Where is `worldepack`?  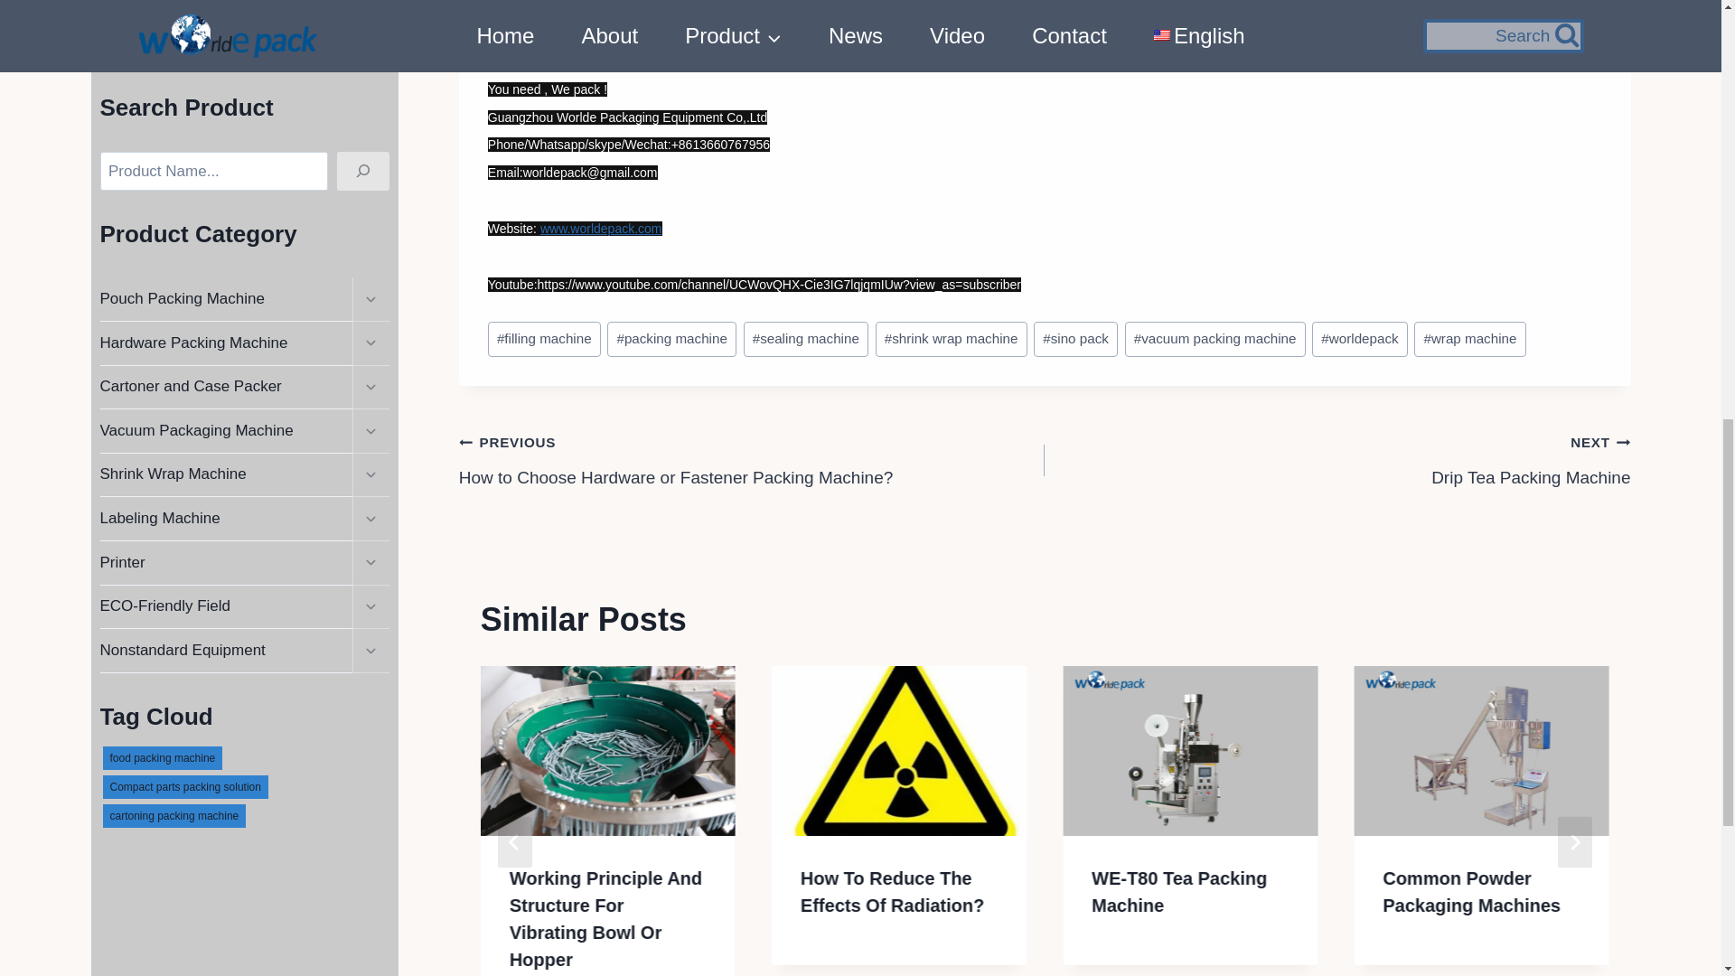 worldepack is located at coordinates (1359, 339).